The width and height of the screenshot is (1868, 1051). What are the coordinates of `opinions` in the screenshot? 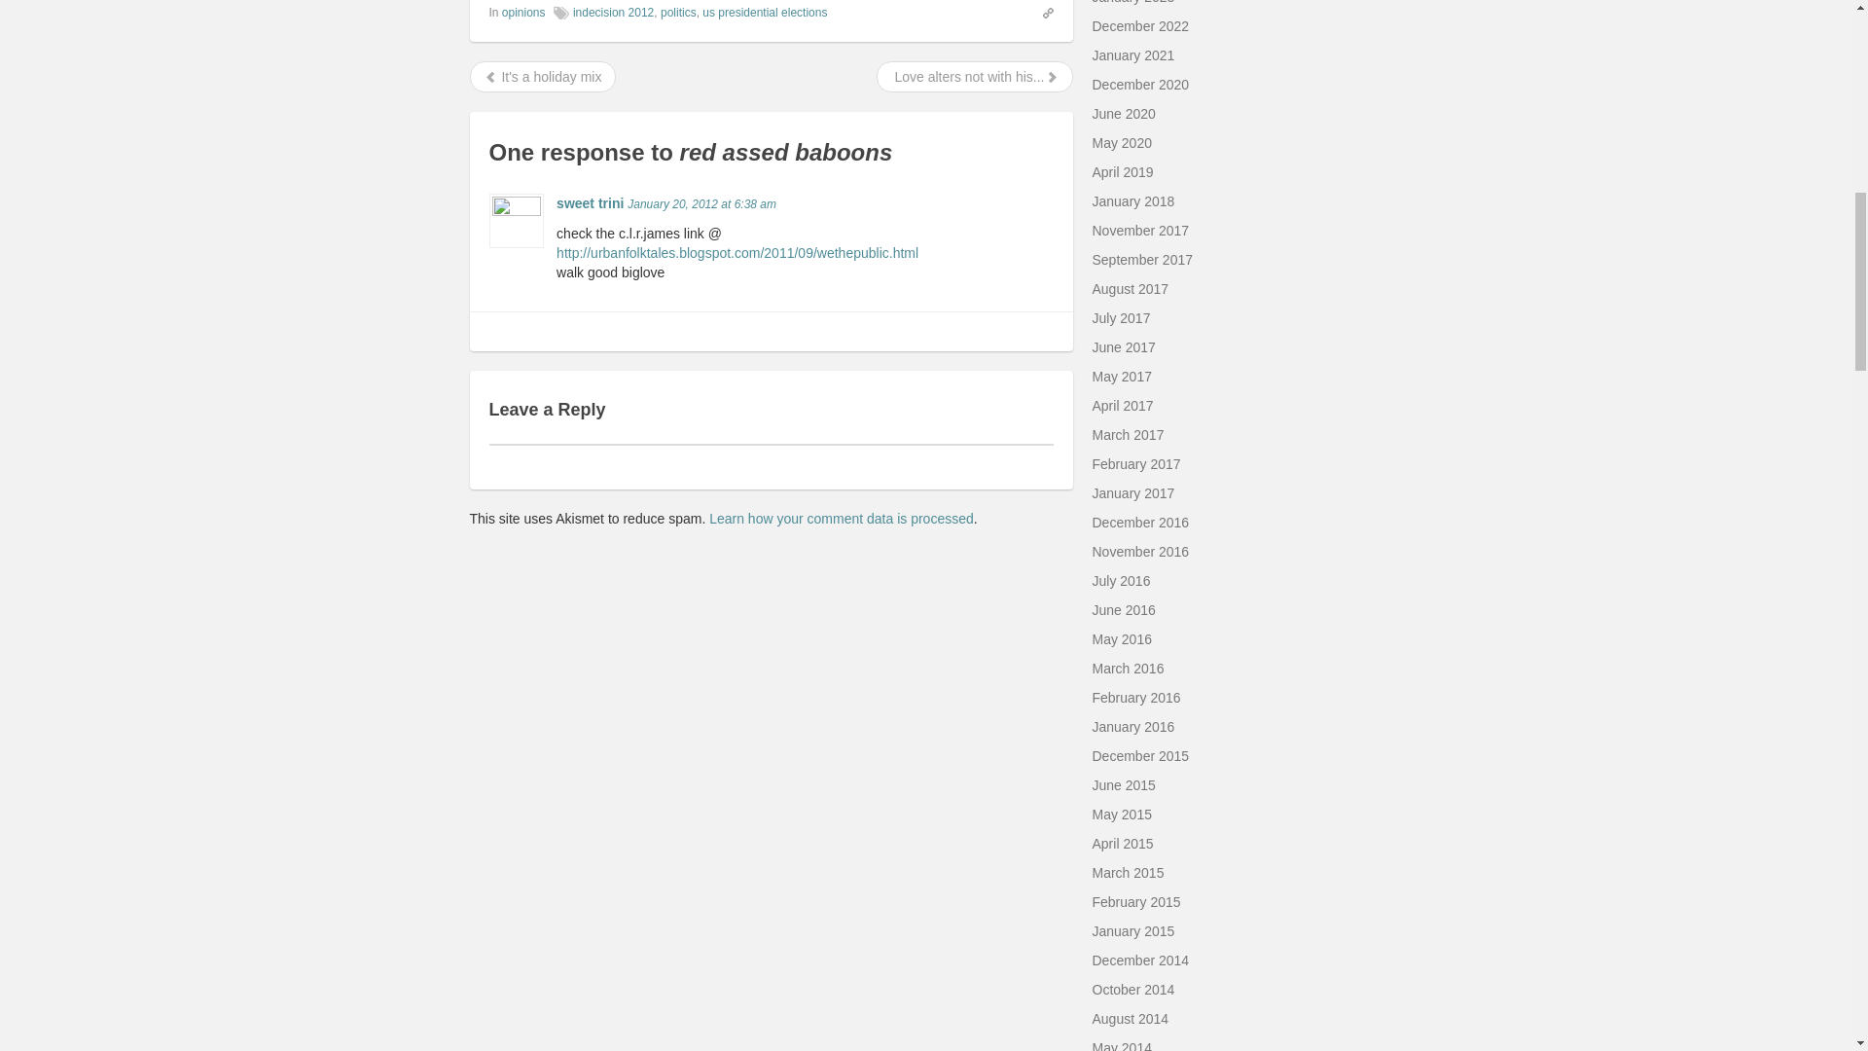 It's located at (523, 13).